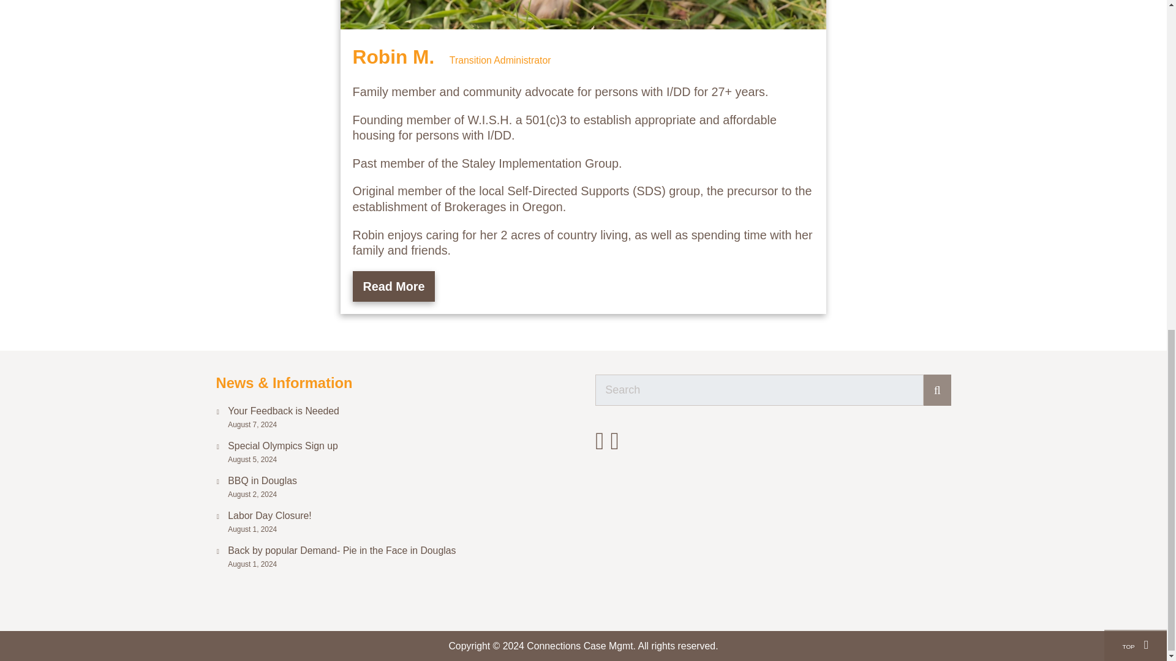 The width and height of the screenshot is (1176, 661). What do you see at coordinates (399, 411) in the screenshot?
I see `Your Feedback is Needed` at bounding box center [399, 411].